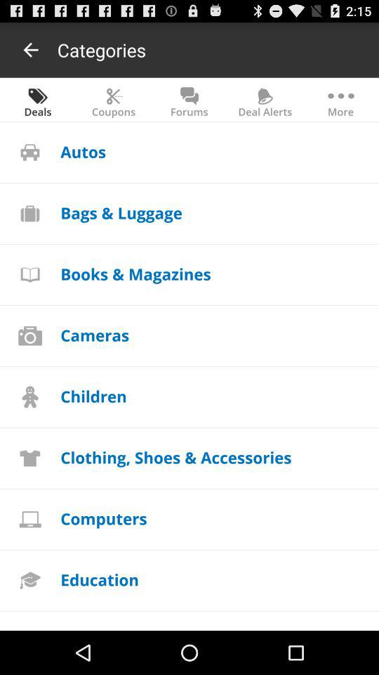 This screenshot has height=675, width=379. Describe the element at coordinates (31, 49) in the screenshot. I see `turn off icon above the deals app` at that location.